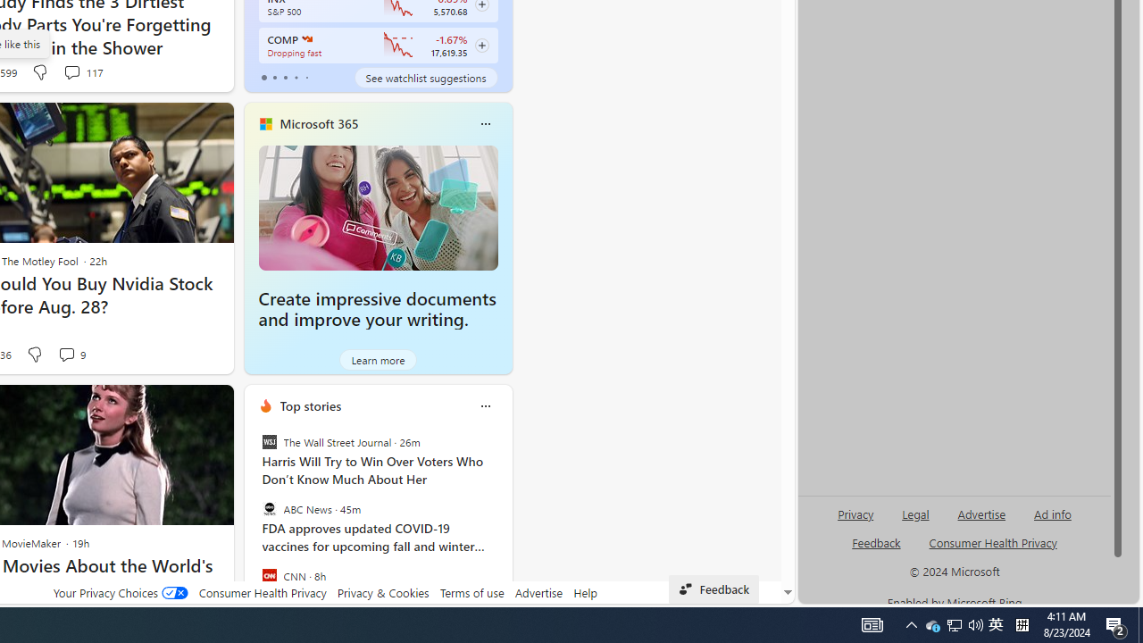 Image resolution: width=1143 pixels, height=643 pixels. I want to click on next, so click(504, 521).